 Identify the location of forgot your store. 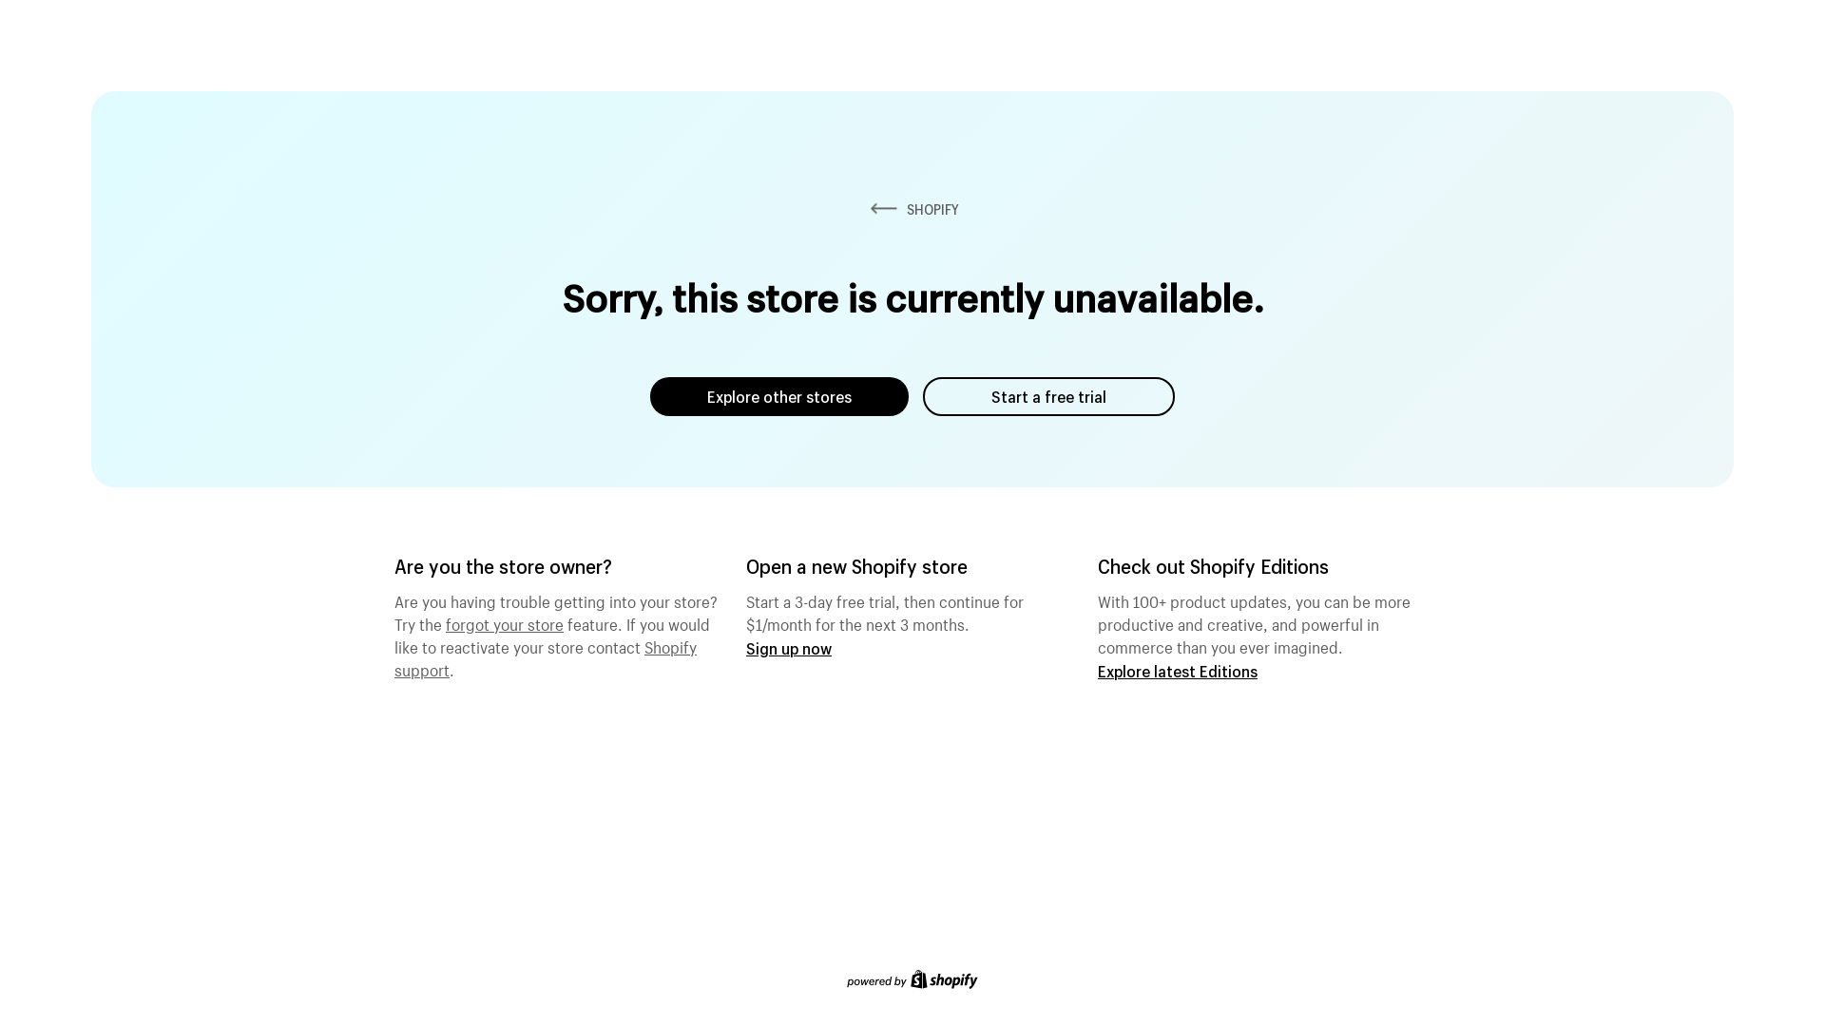
(505, 622).